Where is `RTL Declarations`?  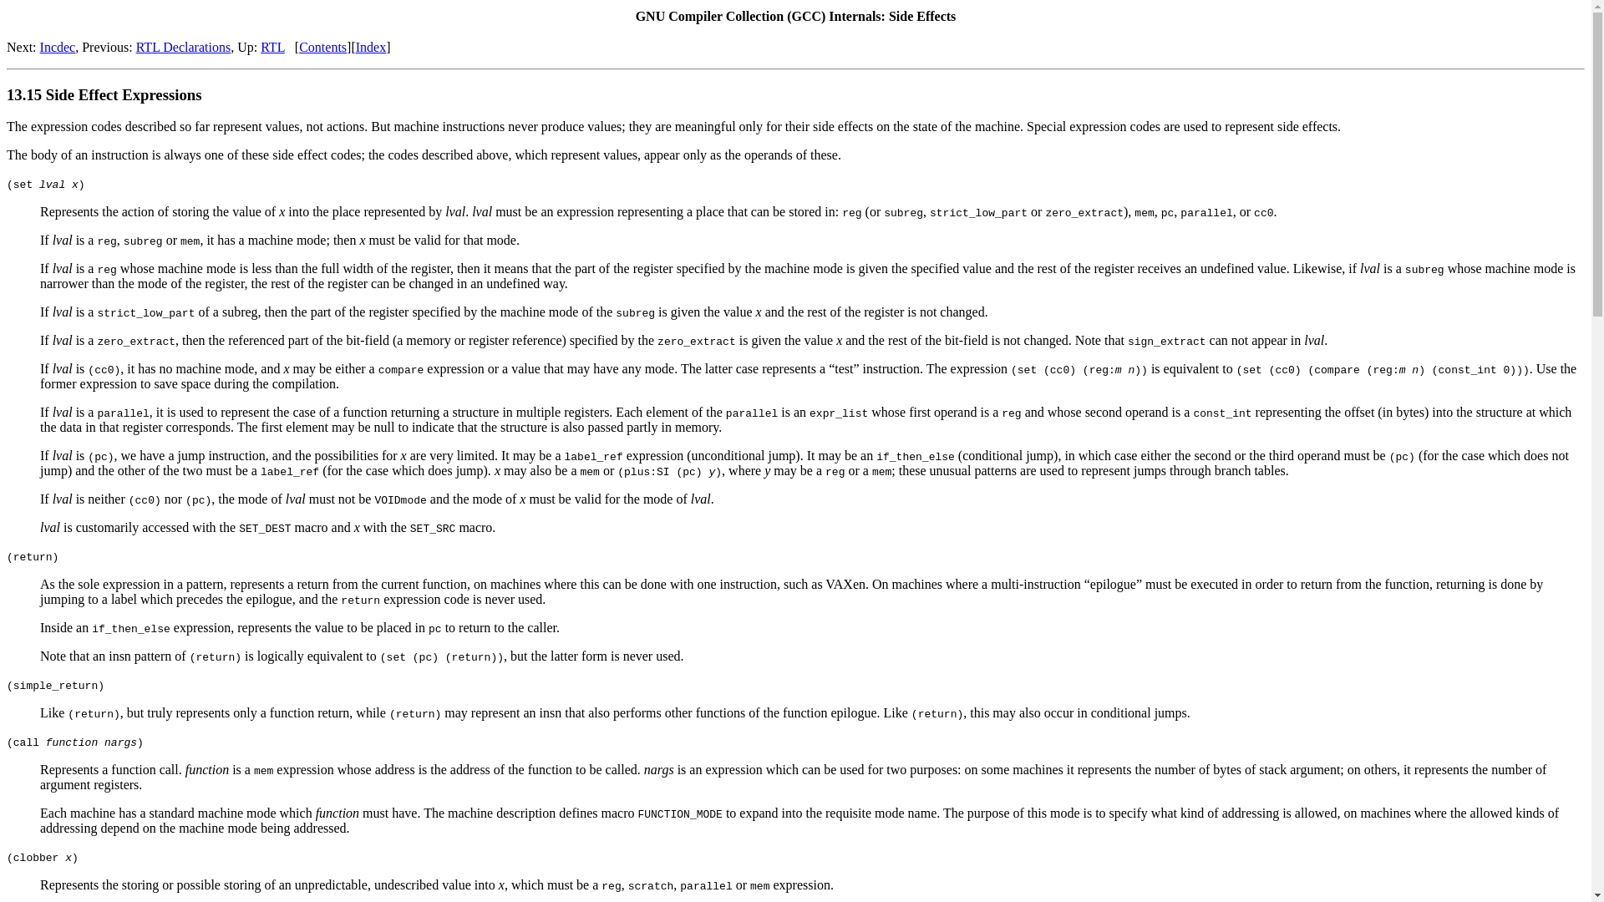
RTL Declarations is located at coordinates (184, 47).